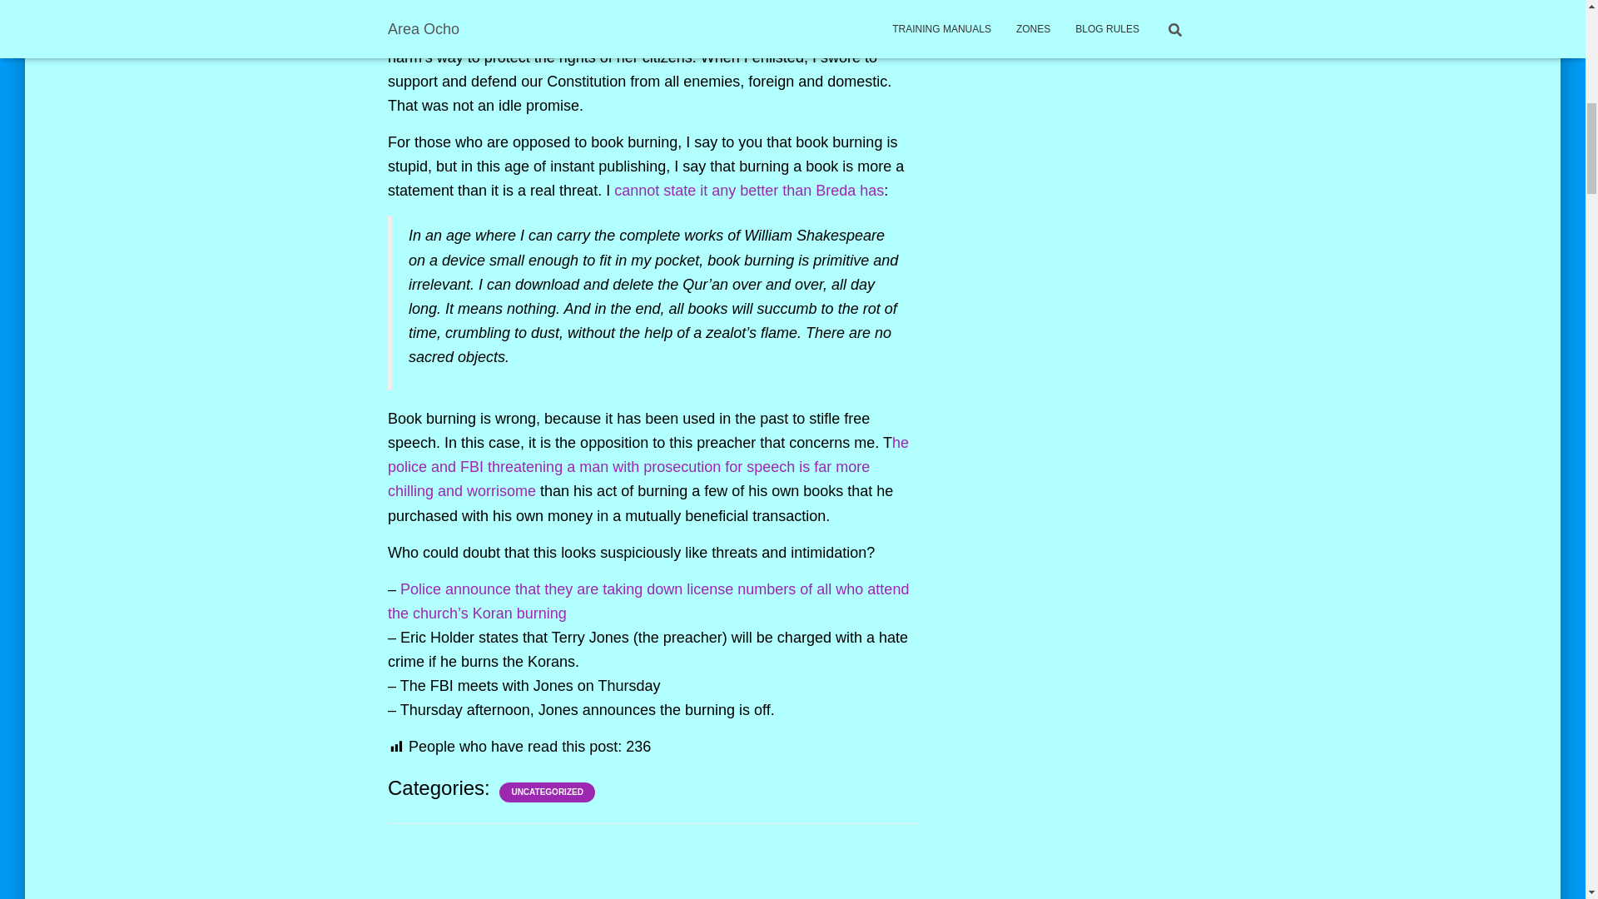  Describe the element at coordinates (547, 792) in the screenshot. I see `UNCATEGORIZED` at that location.